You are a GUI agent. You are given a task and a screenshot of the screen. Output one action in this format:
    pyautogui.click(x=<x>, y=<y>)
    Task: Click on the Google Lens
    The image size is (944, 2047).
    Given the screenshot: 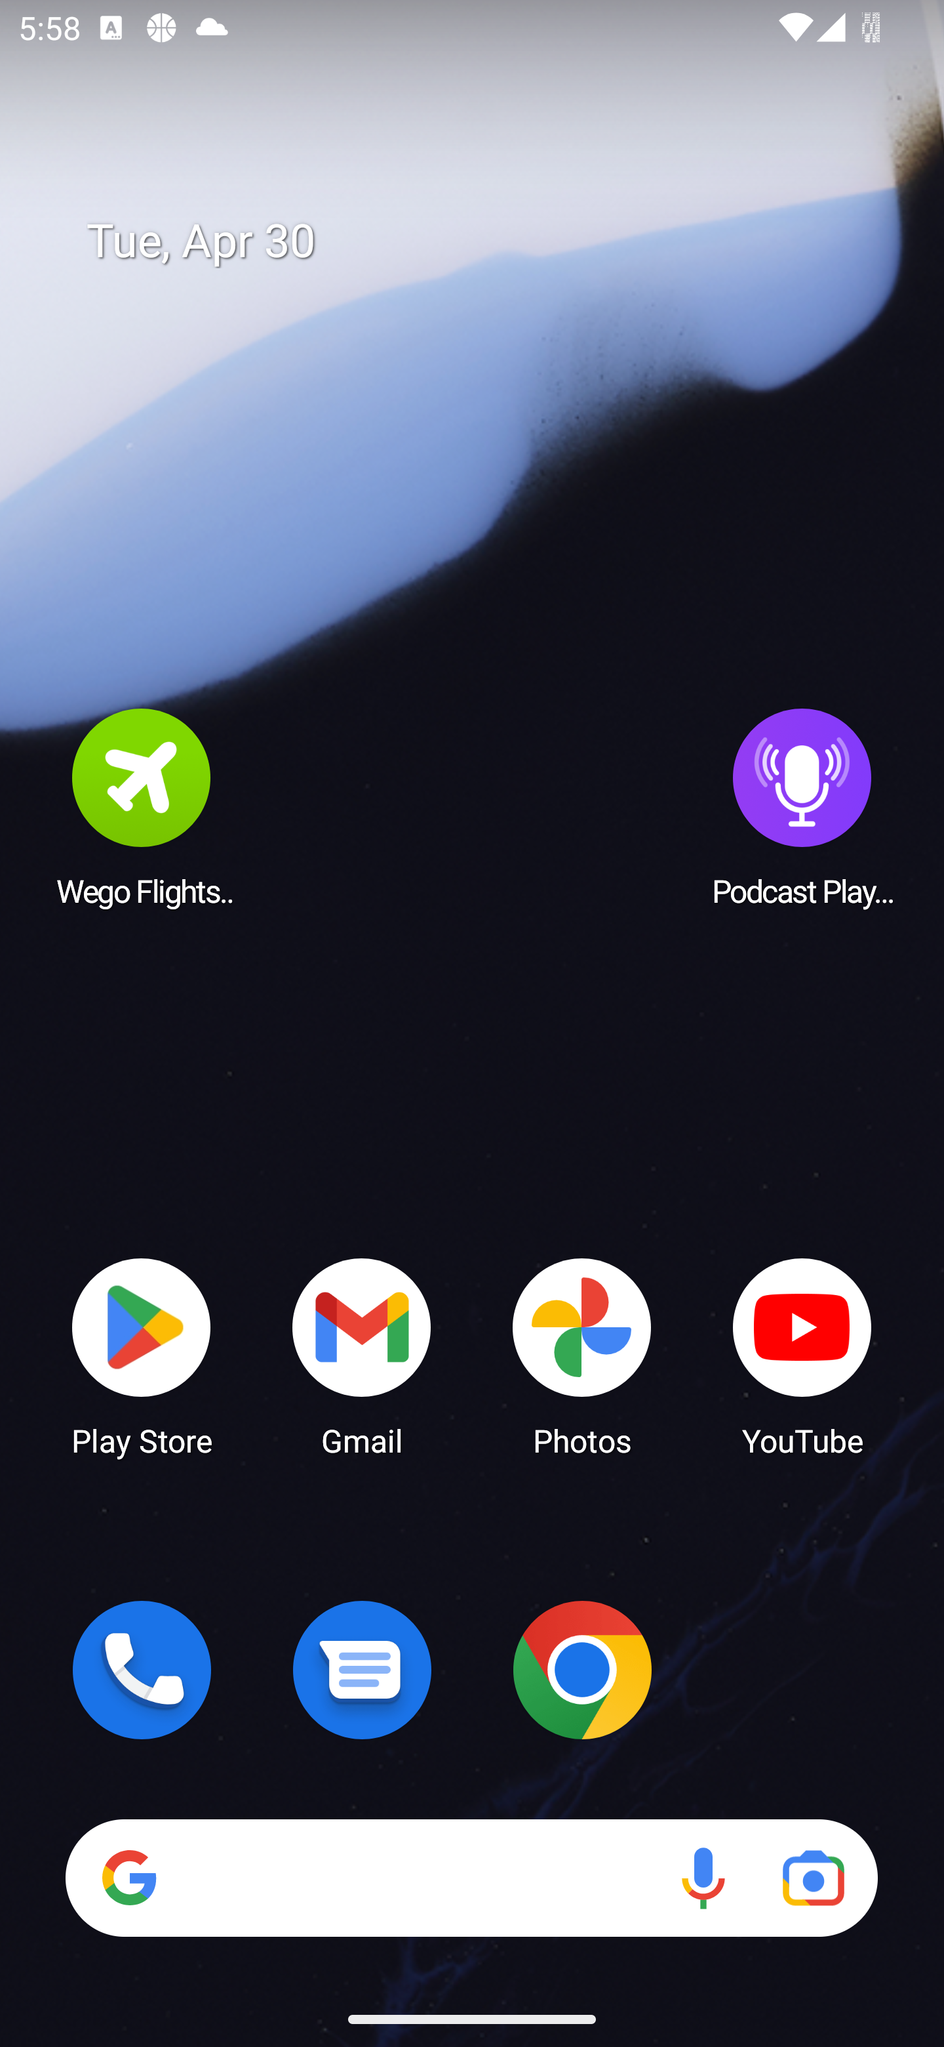 What is the action you would take?
    pyautogui.click(x=813, y=1878)
    